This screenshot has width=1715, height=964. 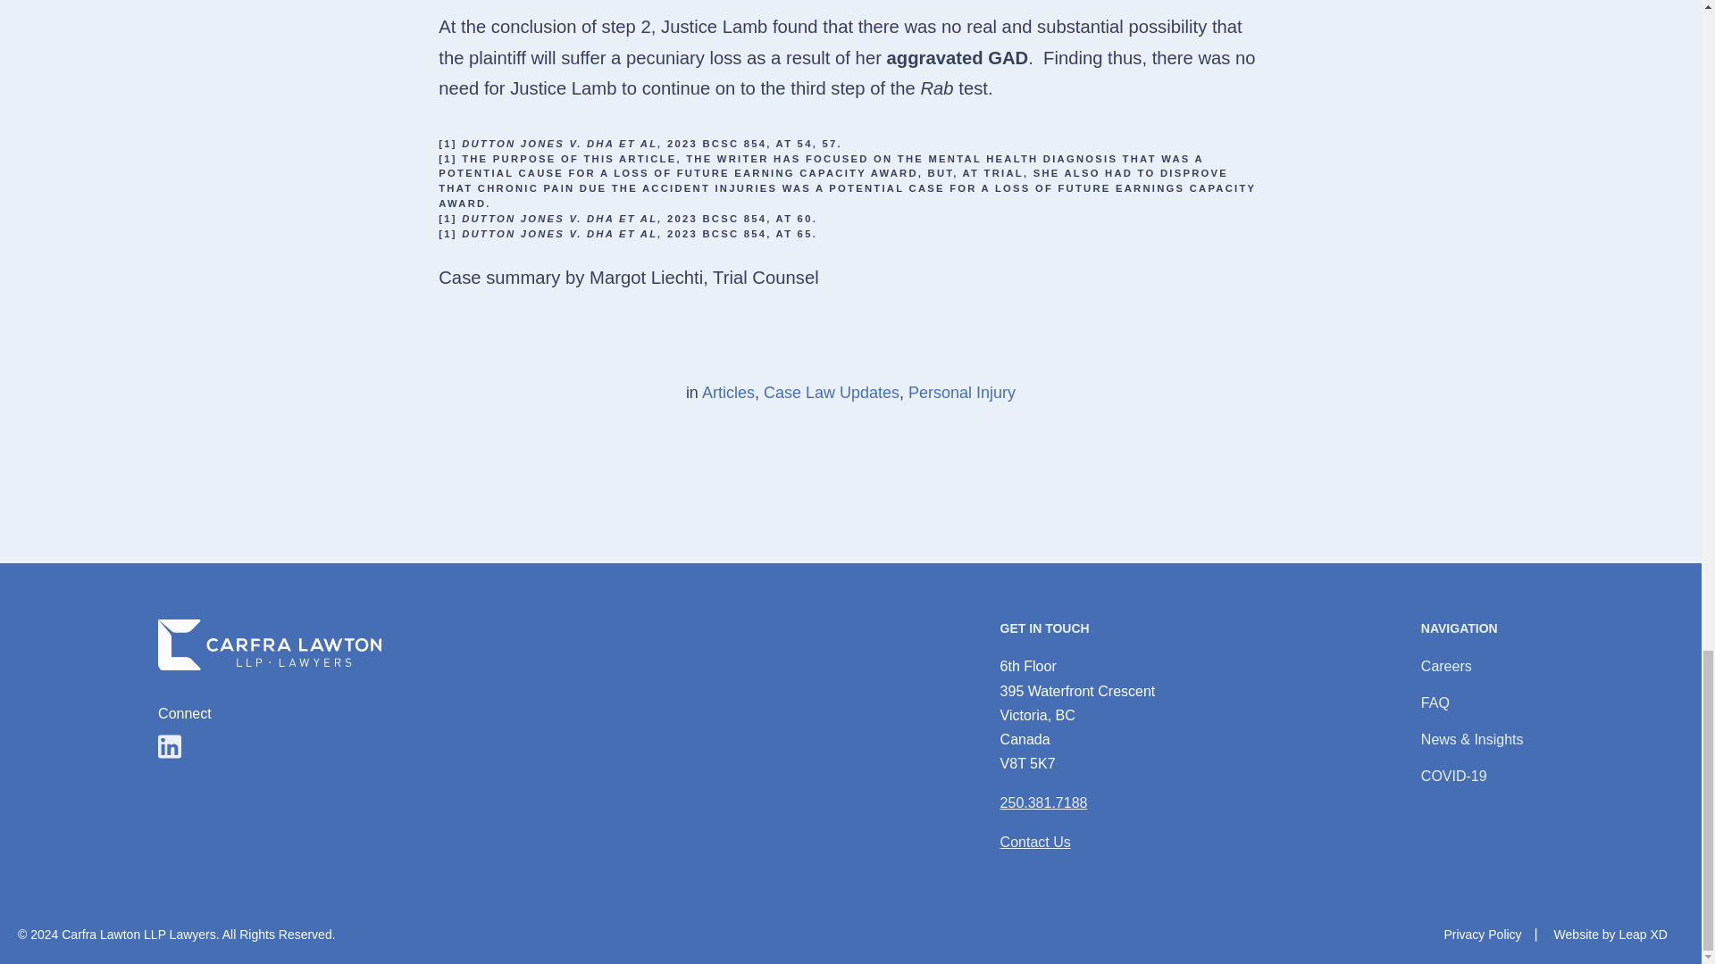 What do you see at coordinates (170, 746) in the screenshot?
I see `LinkedIn icon` at bounding box center [170, 746].